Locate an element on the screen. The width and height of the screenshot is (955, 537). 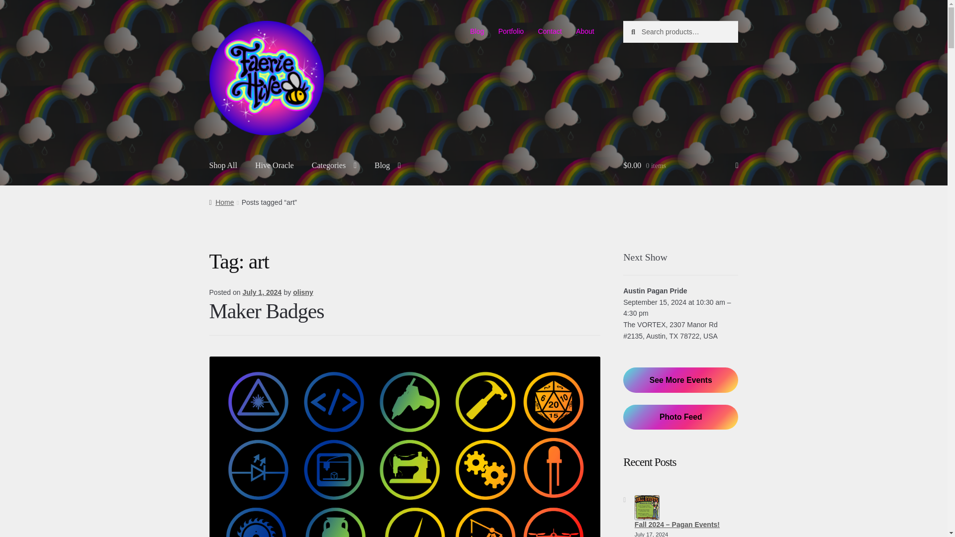
Categories is located at coordinates (334, 166).